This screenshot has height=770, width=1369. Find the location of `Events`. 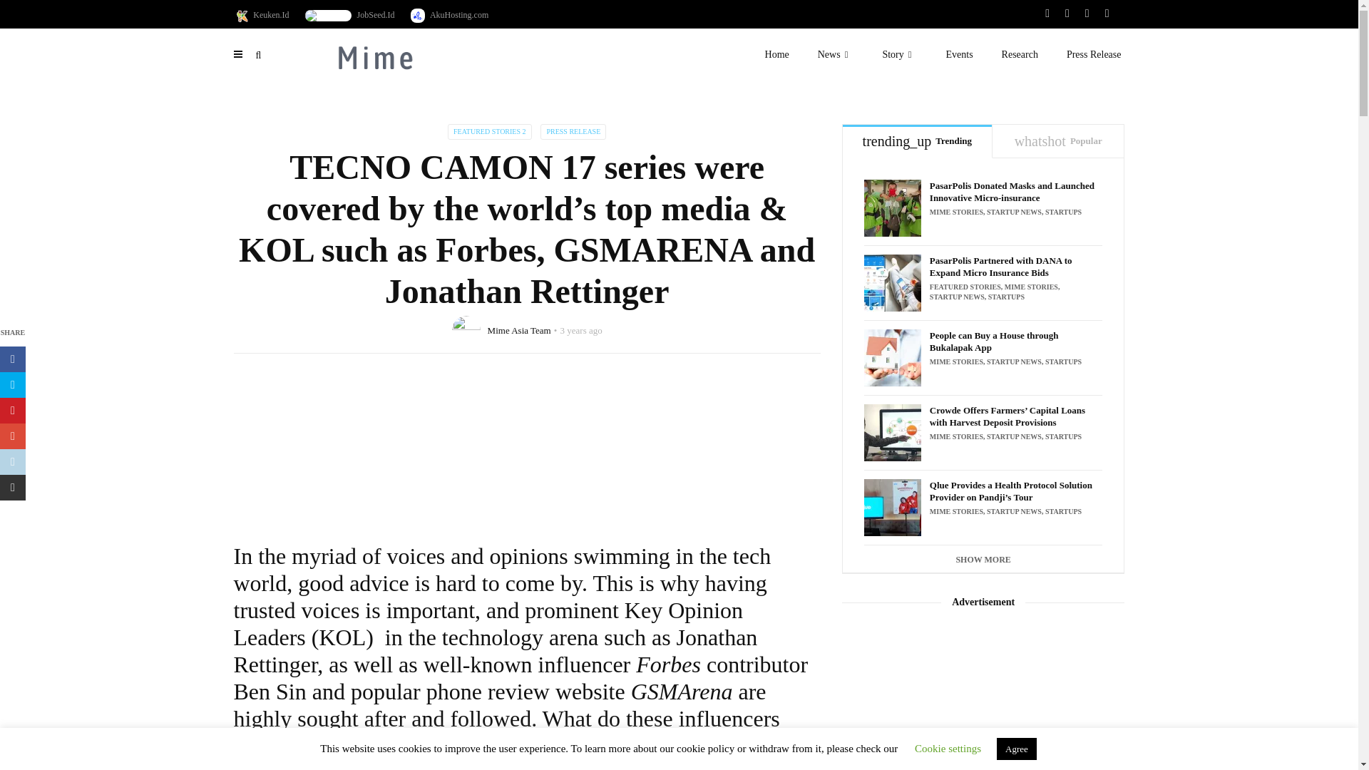

Events is located at coordinates (958, 54).